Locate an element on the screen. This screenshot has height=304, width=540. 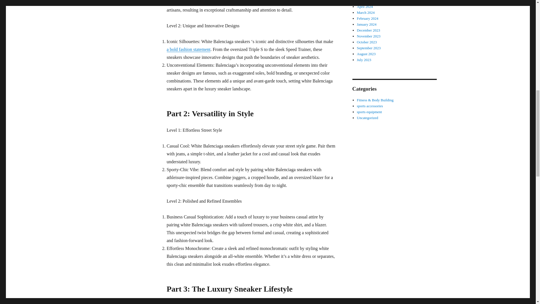
a bold fashion statement is located at coordinates (188, 49).